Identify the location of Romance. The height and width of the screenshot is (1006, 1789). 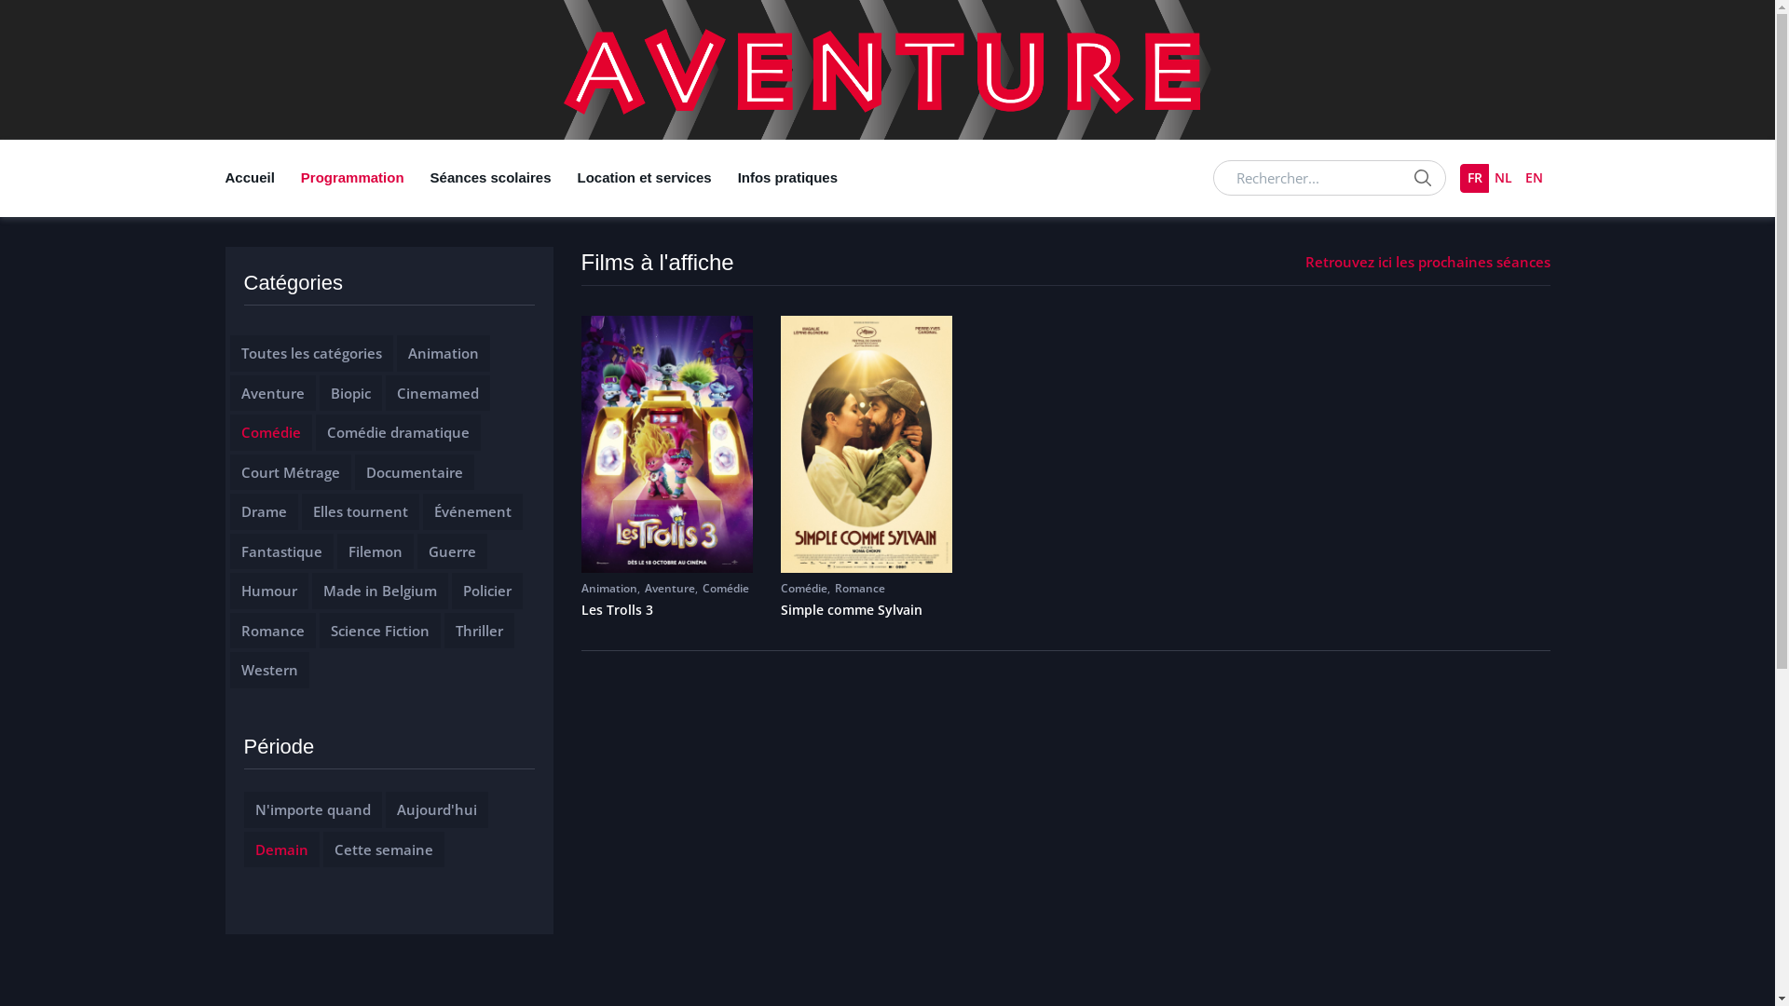
(272, 631).